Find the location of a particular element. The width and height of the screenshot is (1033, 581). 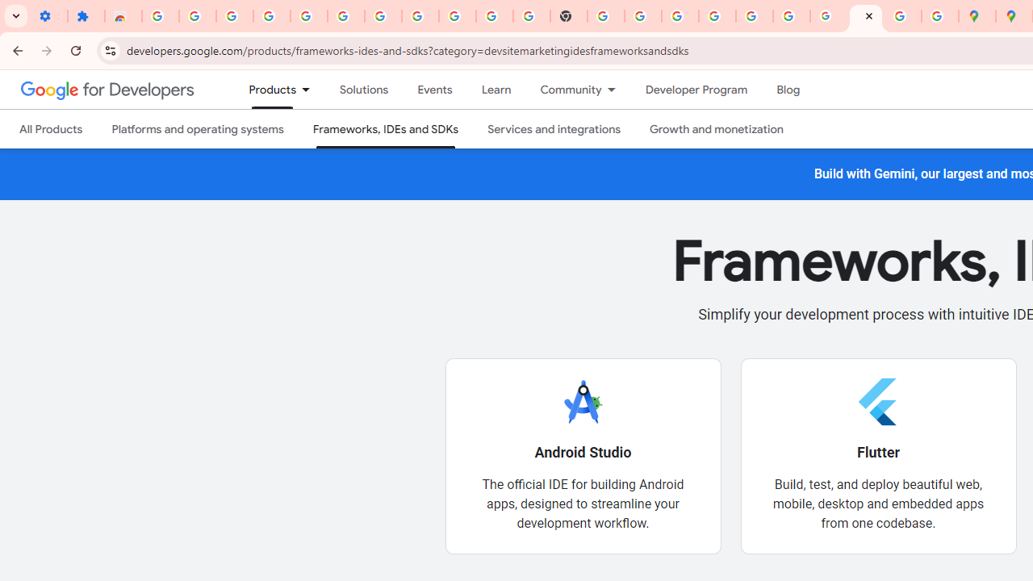

Sign in - Google Accounts is located at coordinates (160, 16).